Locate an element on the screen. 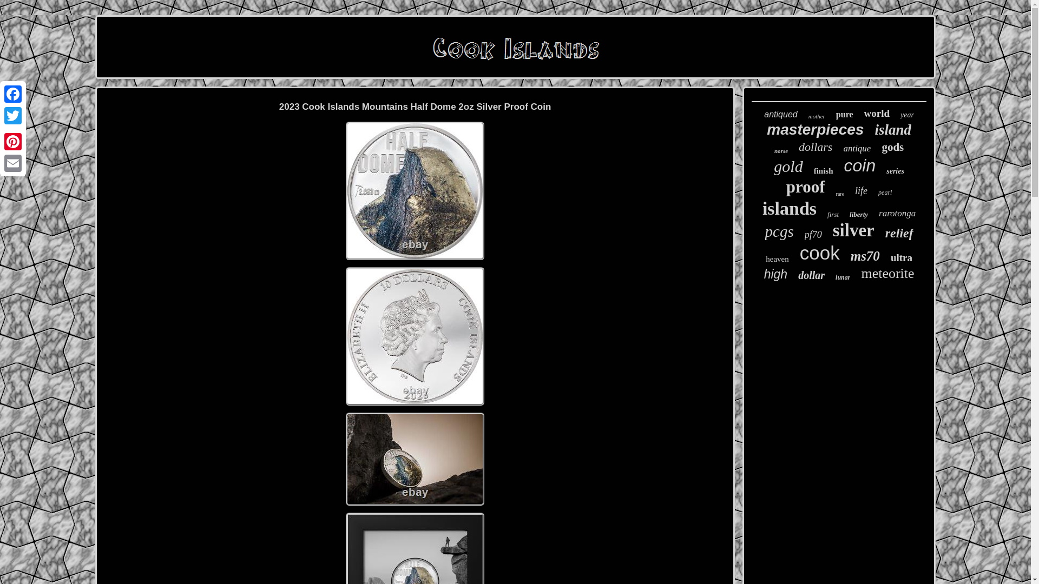 The image size is (1039, 584). silver is located at coordinates (854, 230).